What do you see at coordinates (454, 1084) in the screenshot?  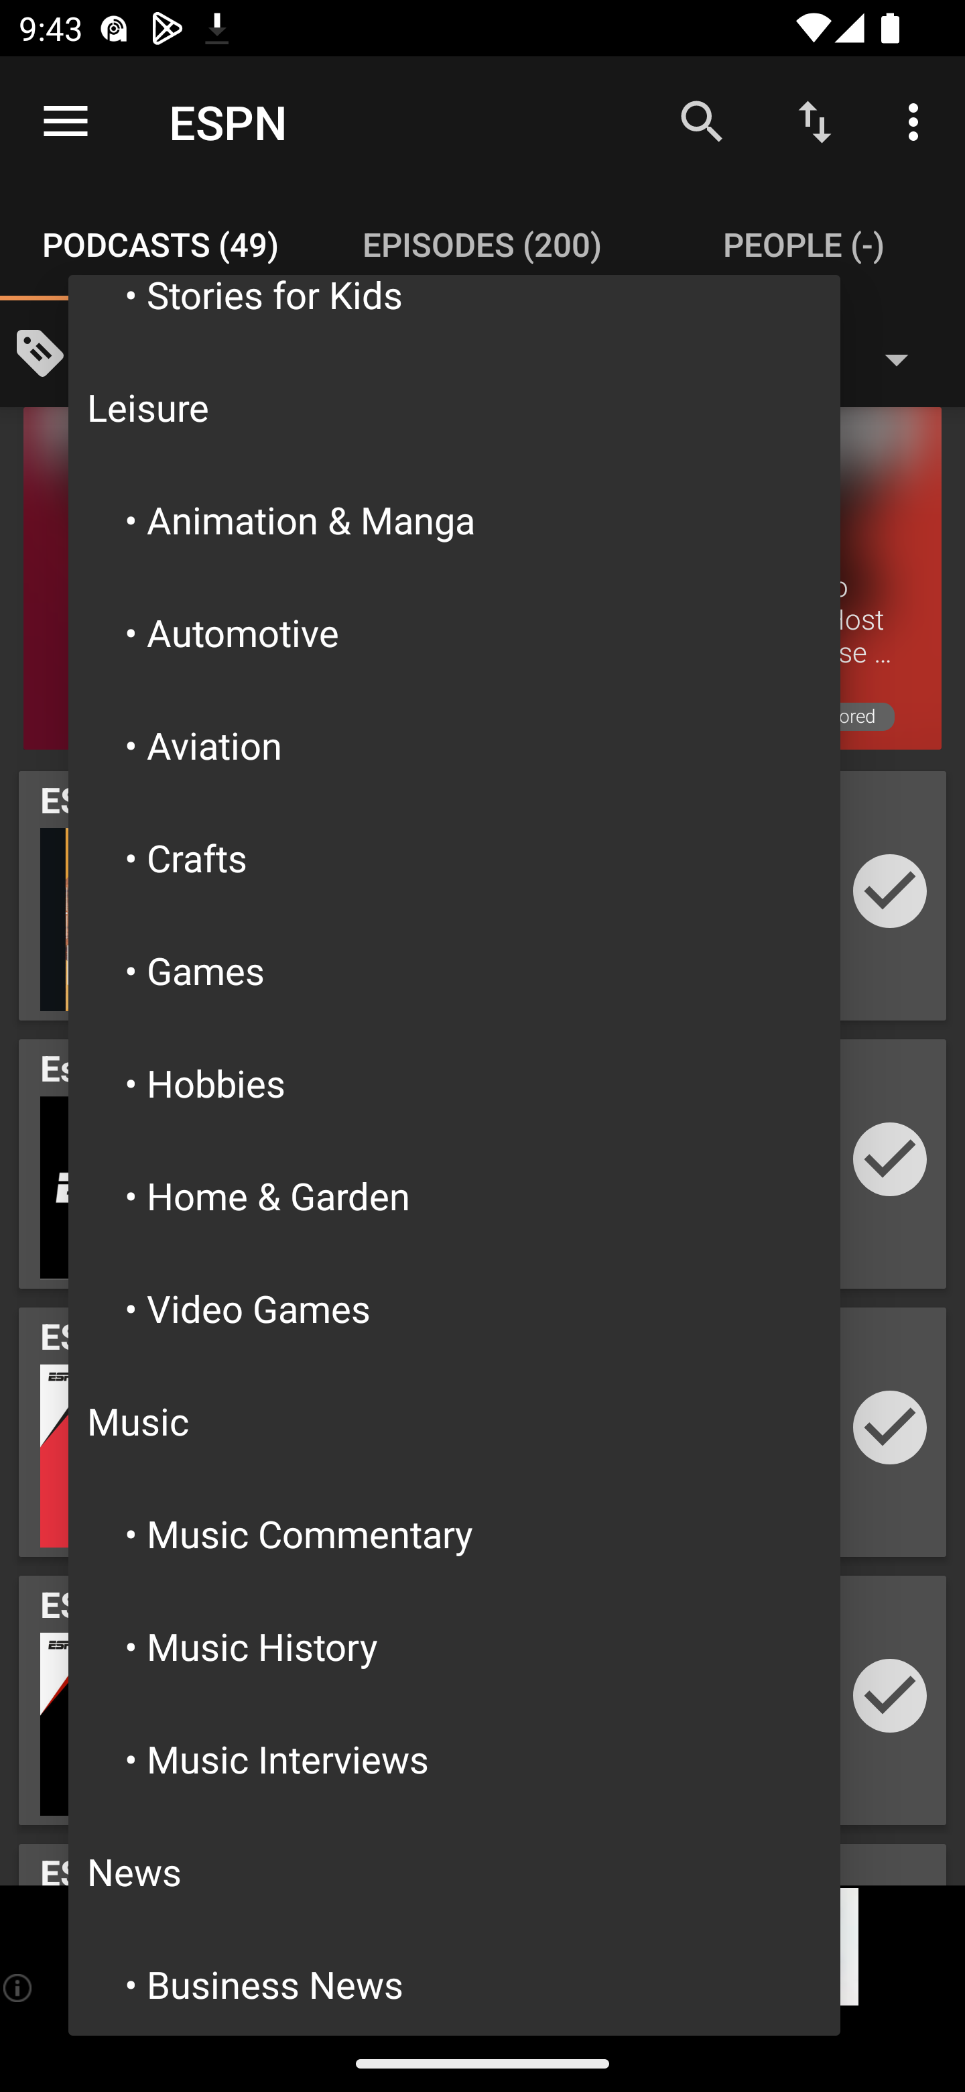 I see `    • Hobbies` at bounding box center [454, 1084].